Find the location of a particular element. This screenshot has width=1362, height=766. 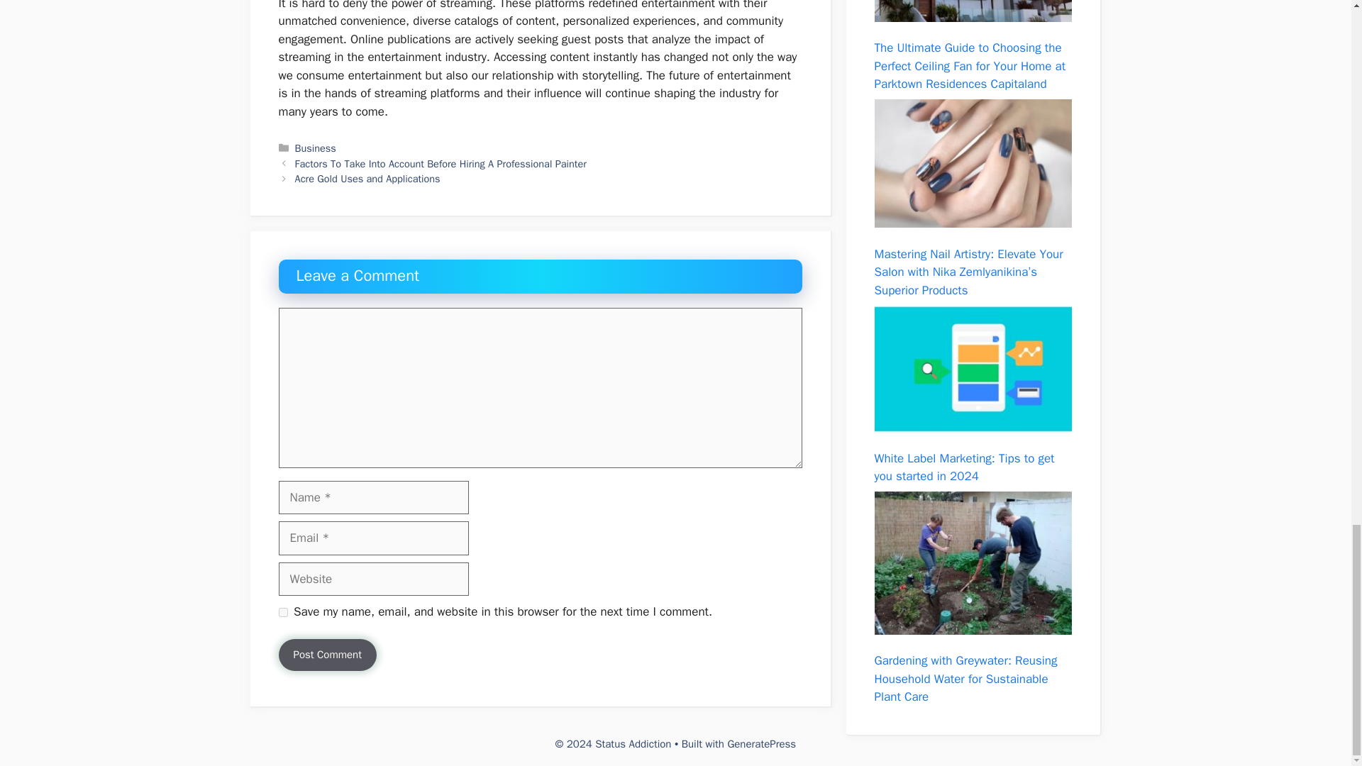

Business is located at coordinates (316, 148).